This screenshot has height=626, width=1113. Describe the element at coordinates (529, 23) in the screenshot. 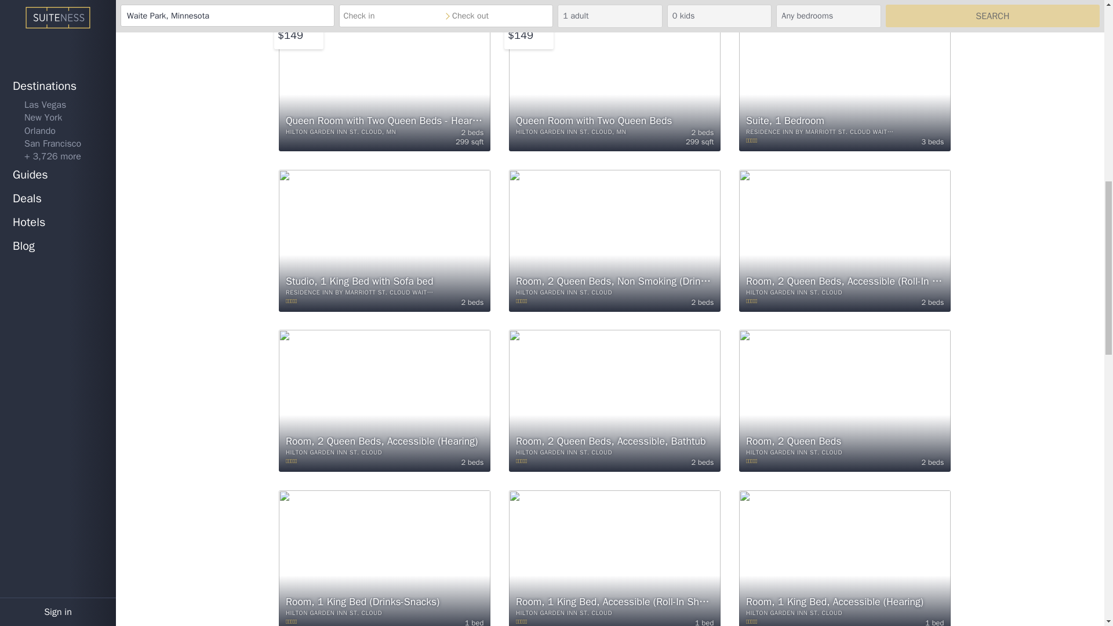

I see `Excludes taxes or fees` at that location.